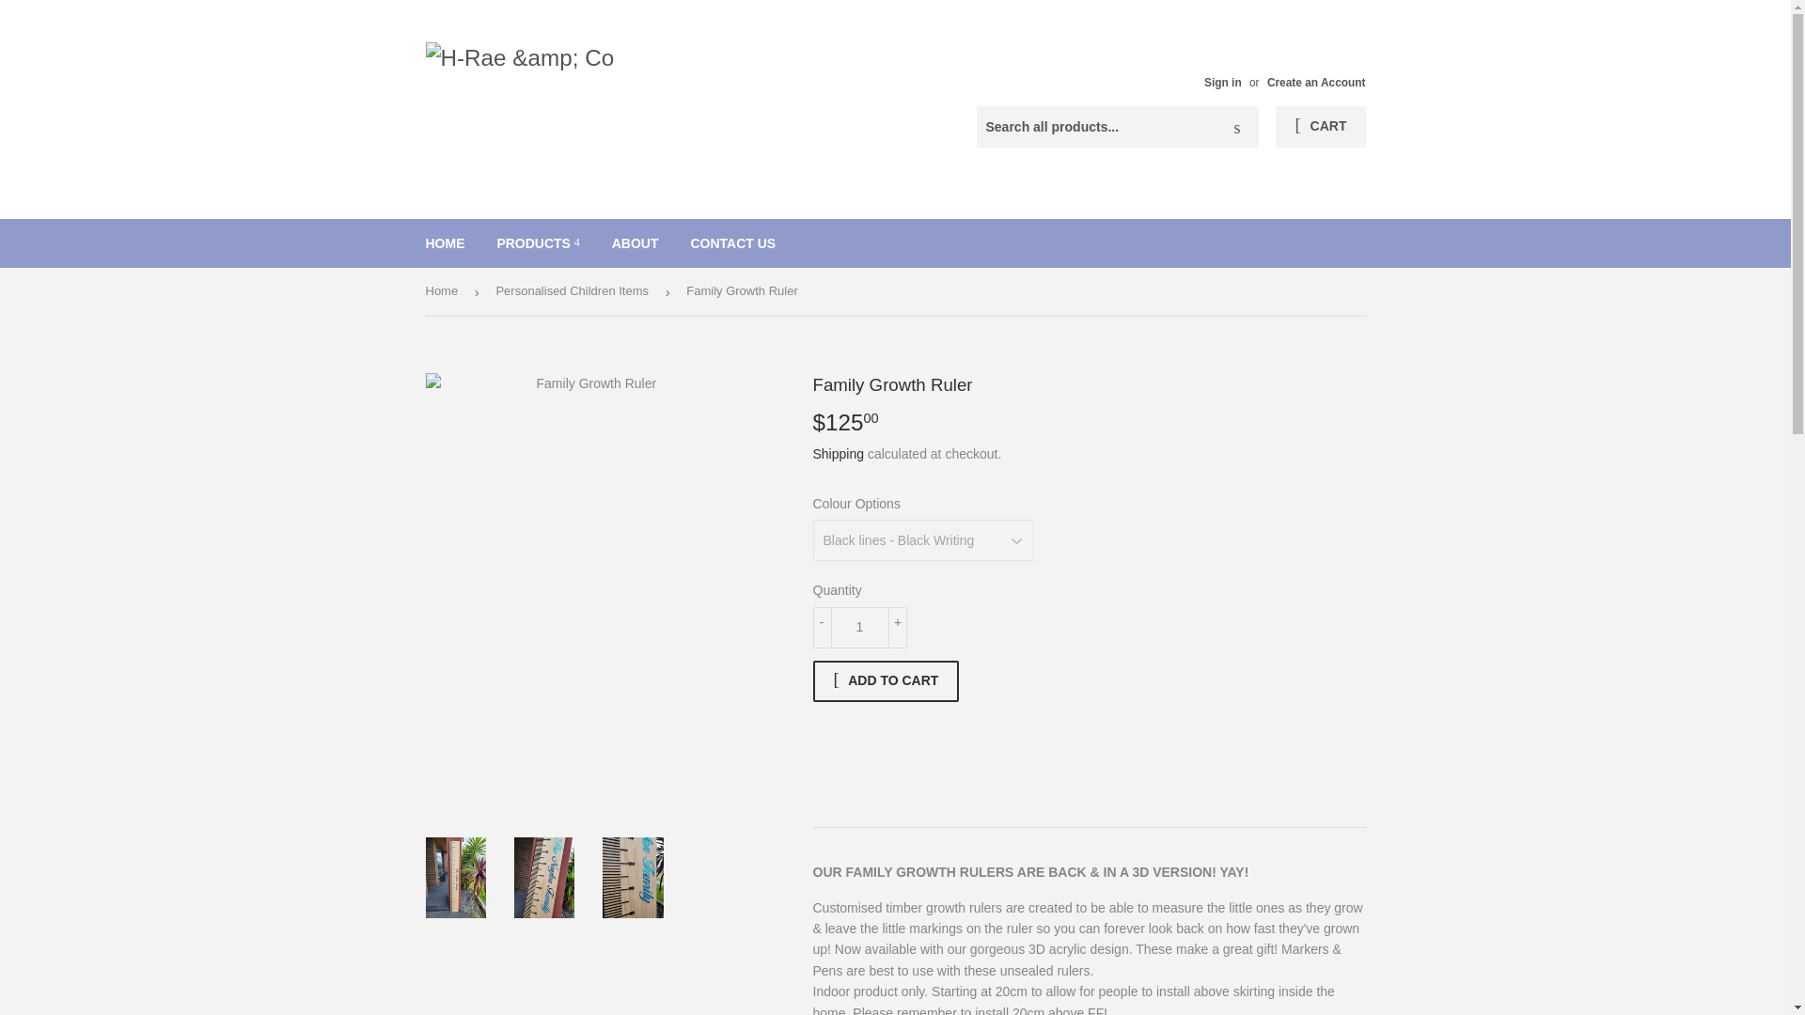 This screenshot has width=1805, height=1015. What do you see at coordinates (1316, 83) in the screenshot?
I see `Create an Account` at bounding box center [1316, 83].